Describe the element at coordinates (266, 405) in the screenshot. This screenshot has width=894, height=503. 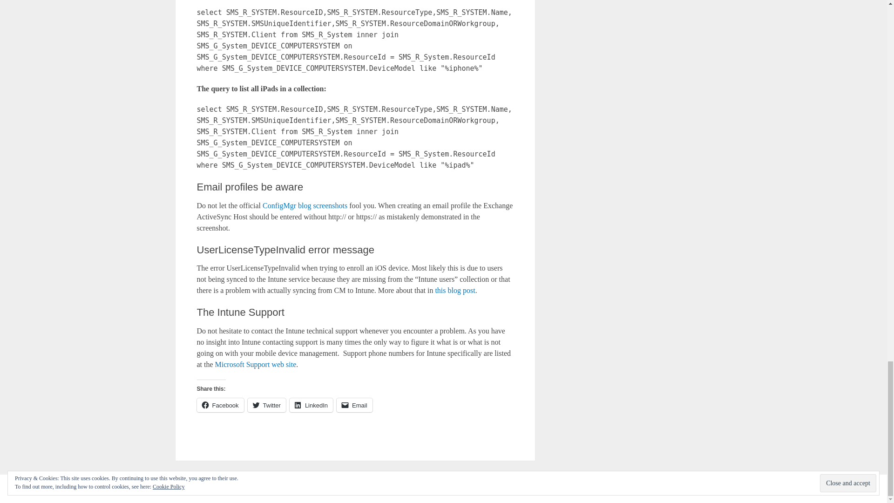
I see `Click to share on Twitter` at that location.